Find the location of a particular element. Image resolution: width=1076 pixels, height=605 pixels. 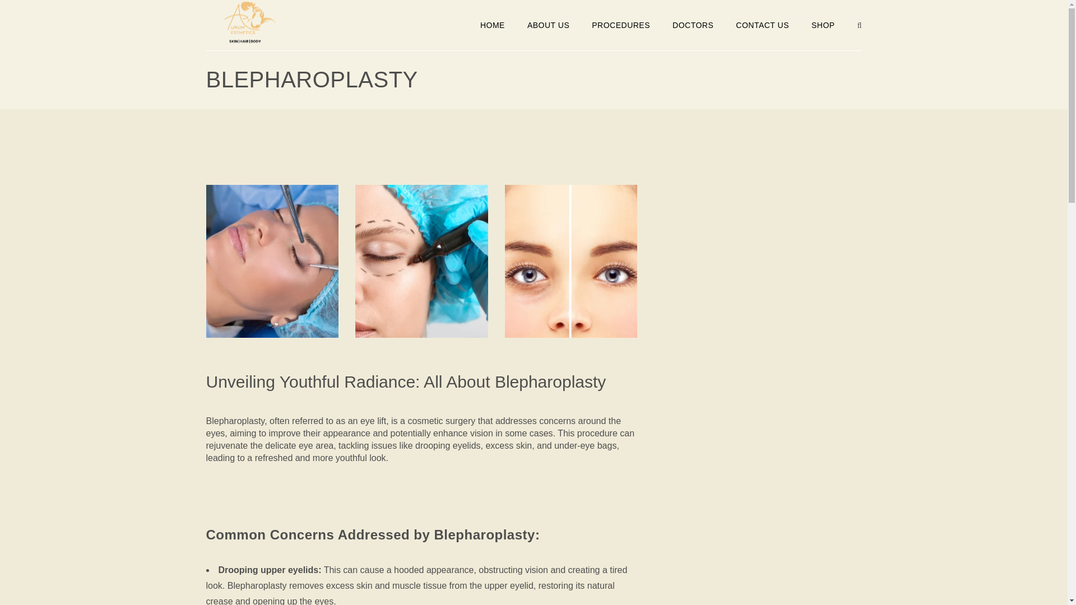

Aurum Aesthetics is located at coordinates (249, 23).